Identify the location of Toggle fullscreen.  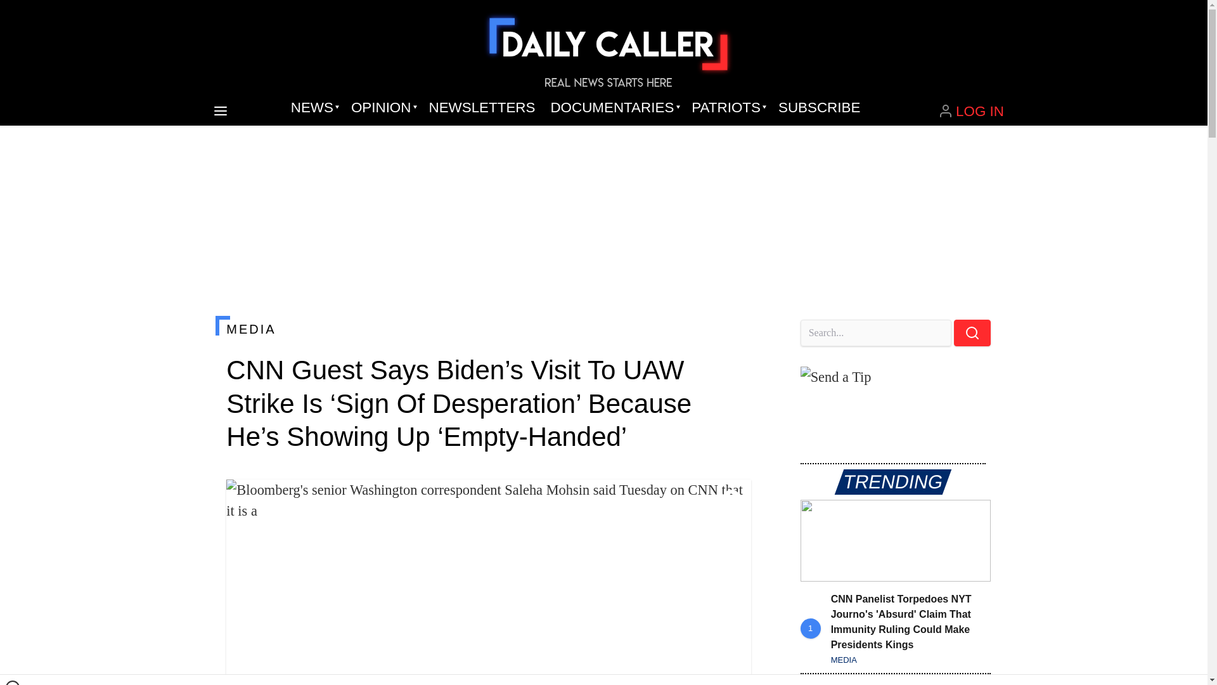
(731, 499).